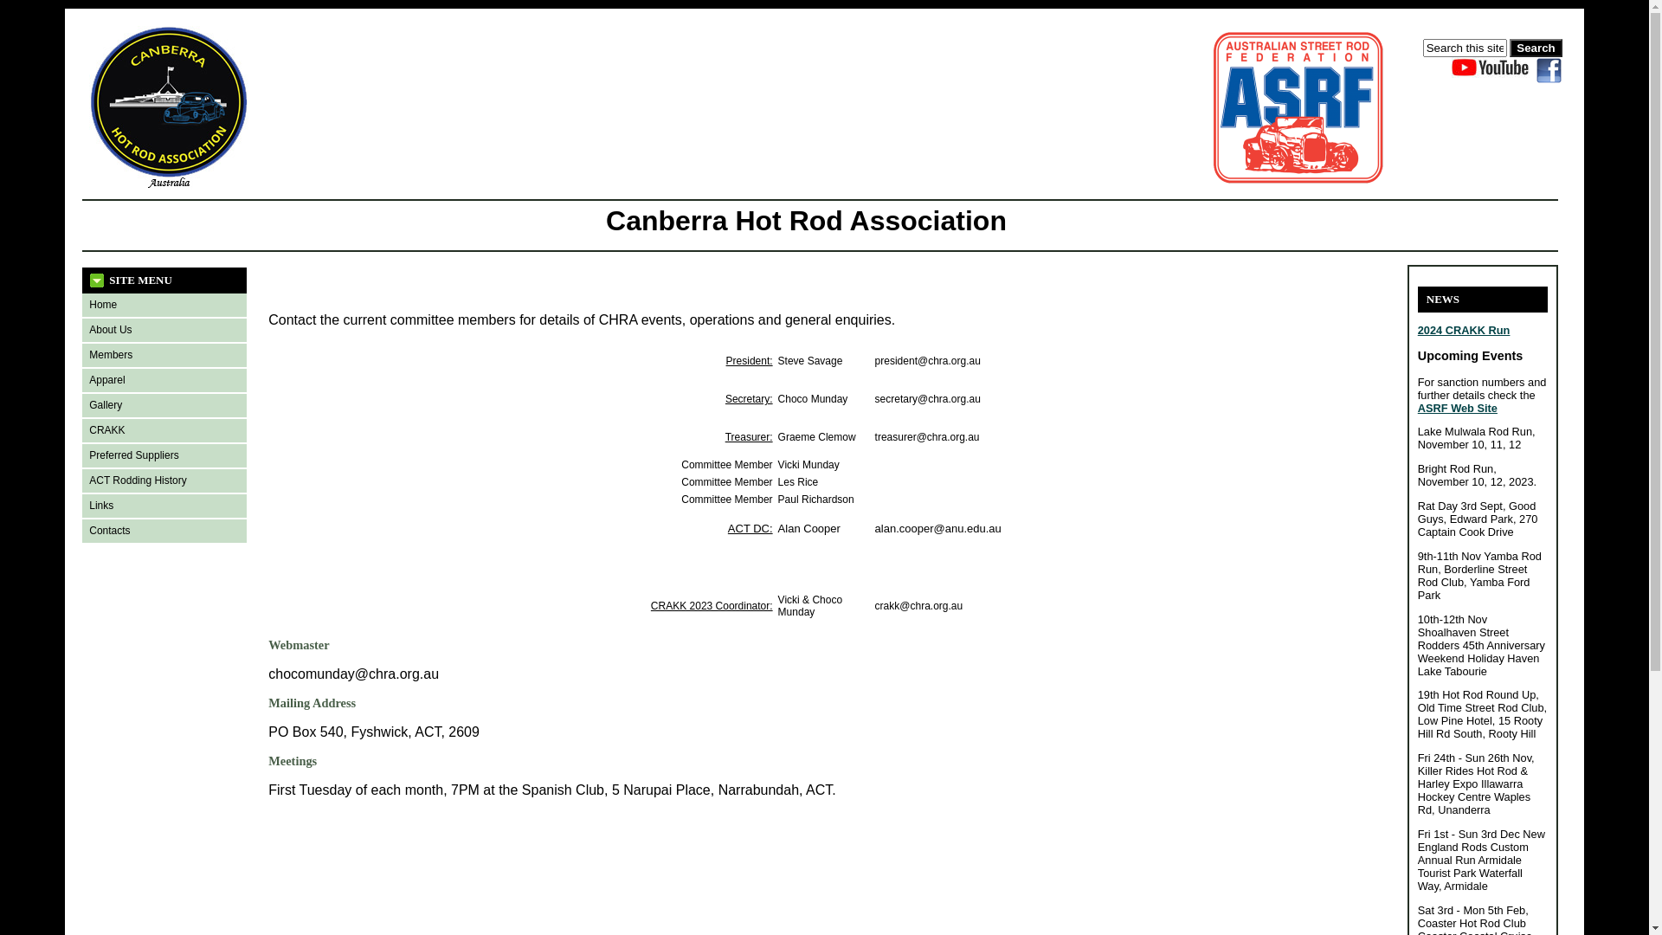 The width and height of the screenshot is (1662, 935). Describe the element at coordinates (1536, 48) in the screenshot. I see `Search` at that location.